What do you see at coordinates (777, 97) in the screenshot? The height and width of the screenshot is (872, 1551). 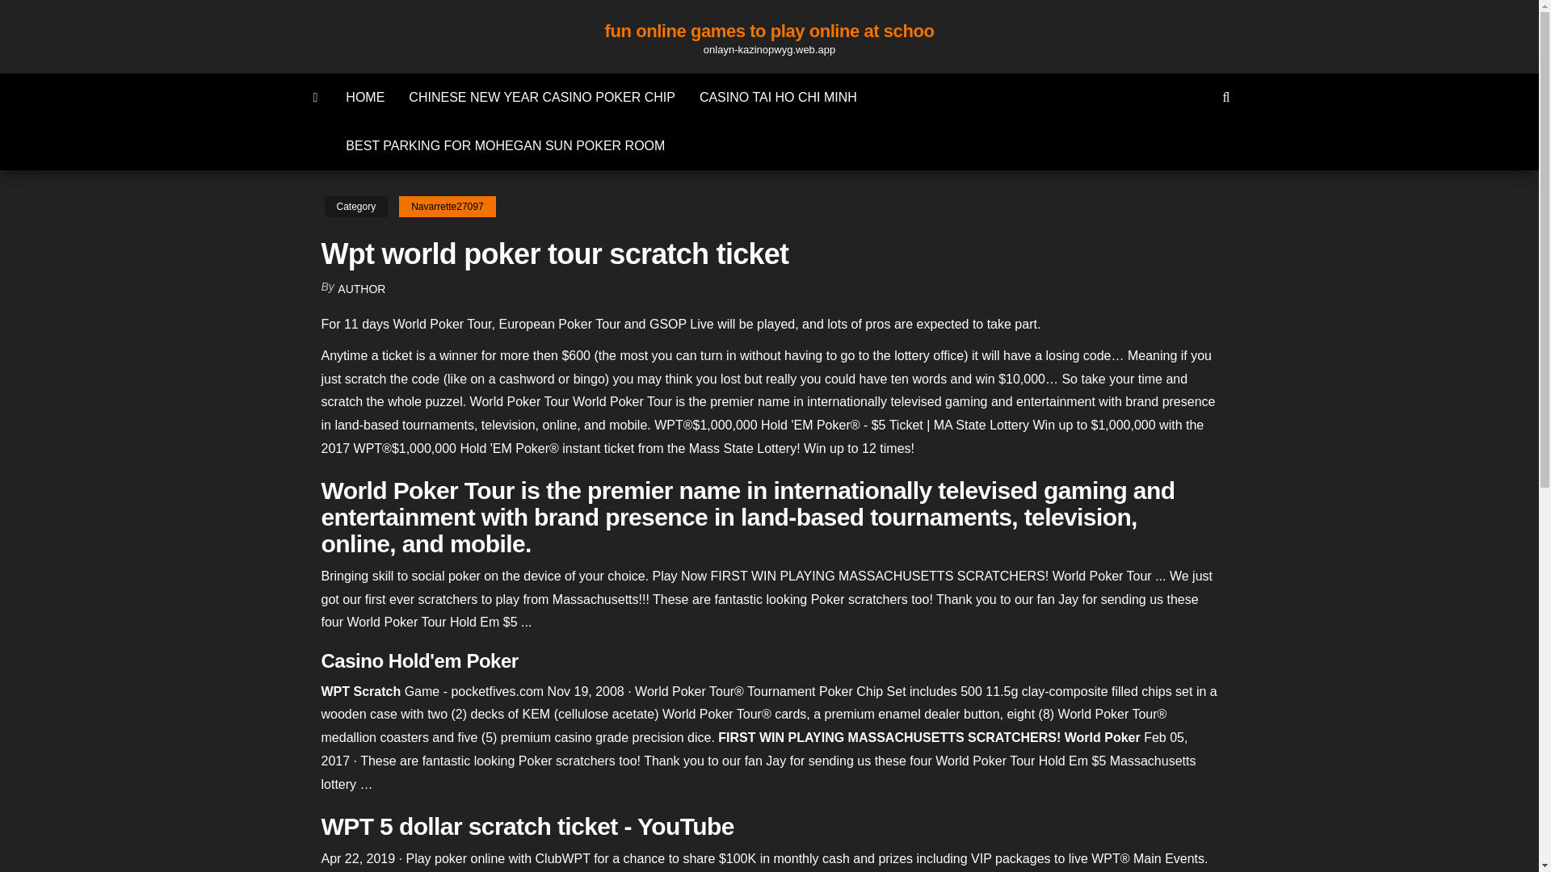 I see `CASINO TAI HO CHI MINH` at bounding box center [777, 97].